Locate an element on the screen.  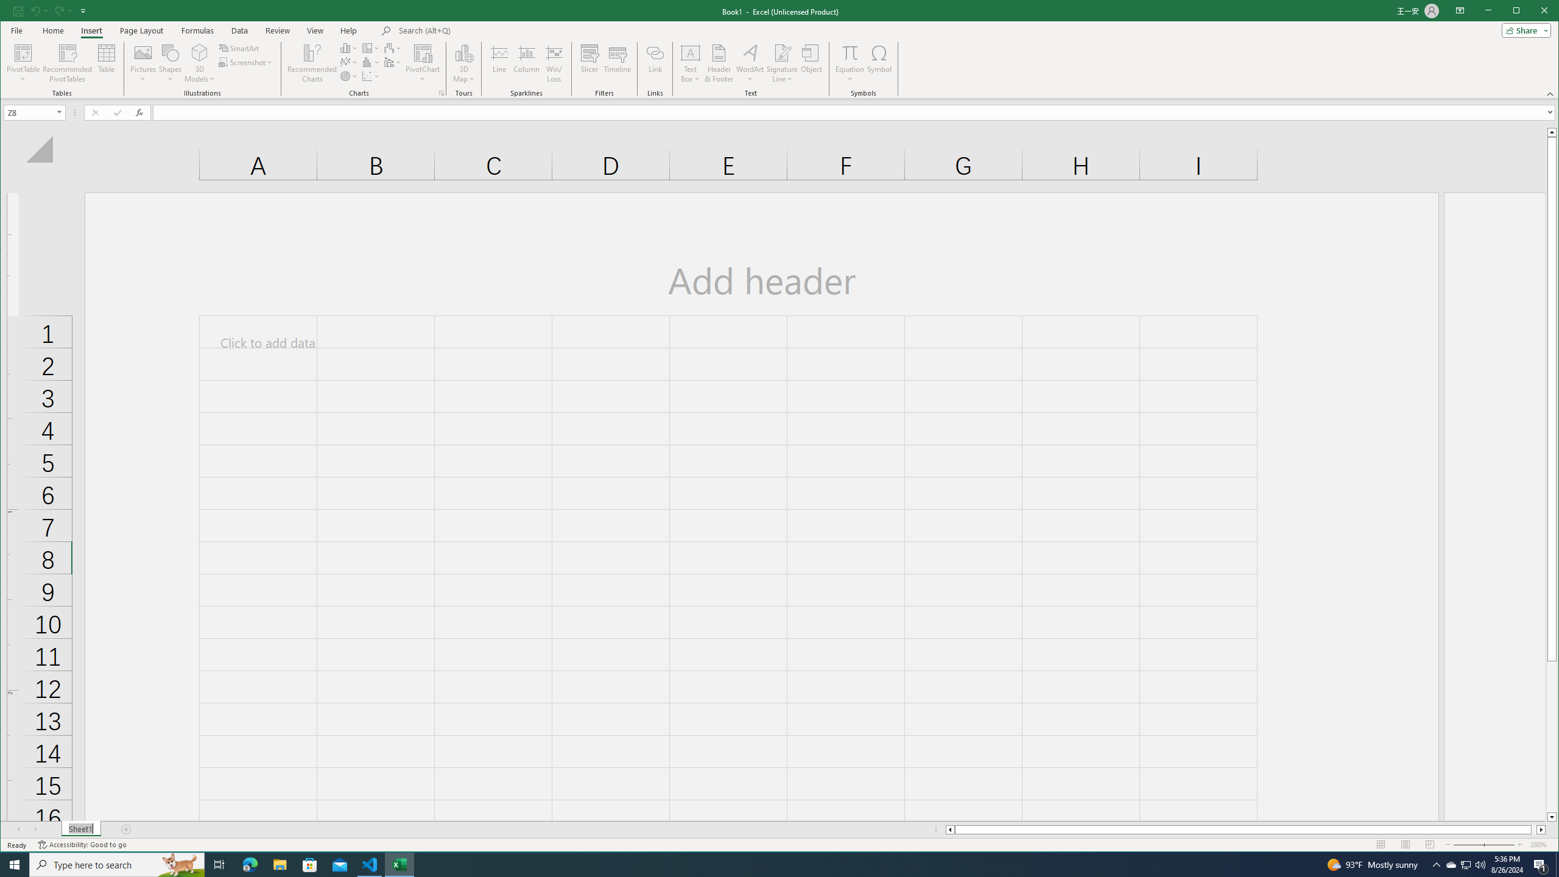
User Promoted Notification Area is located at coordinates (1465, 865).